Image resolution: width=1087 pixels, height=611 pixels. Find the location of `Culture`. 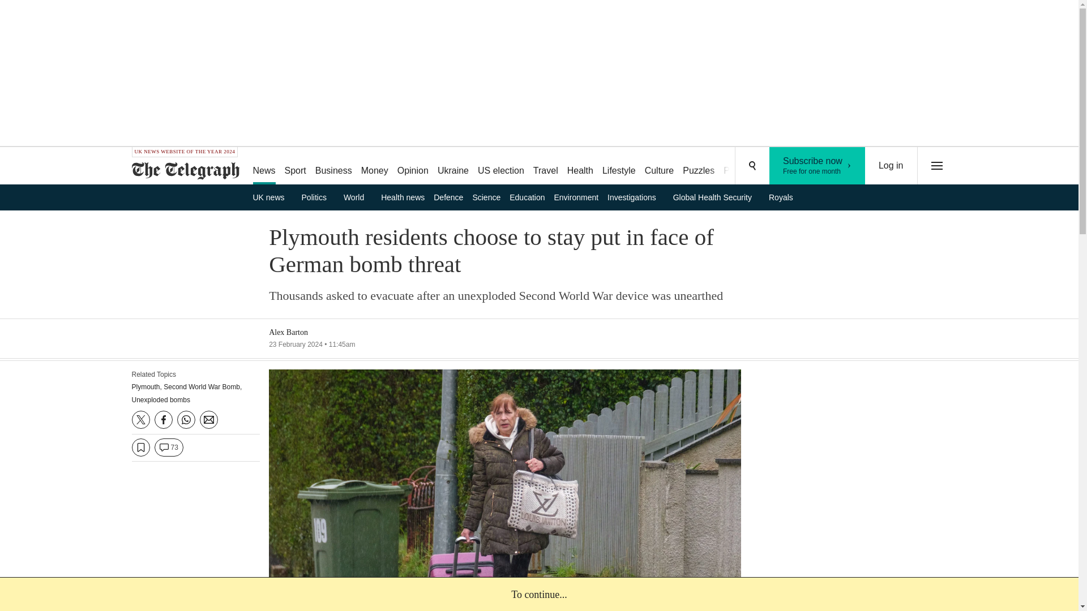

Culture is located at coordinates (659, 166).